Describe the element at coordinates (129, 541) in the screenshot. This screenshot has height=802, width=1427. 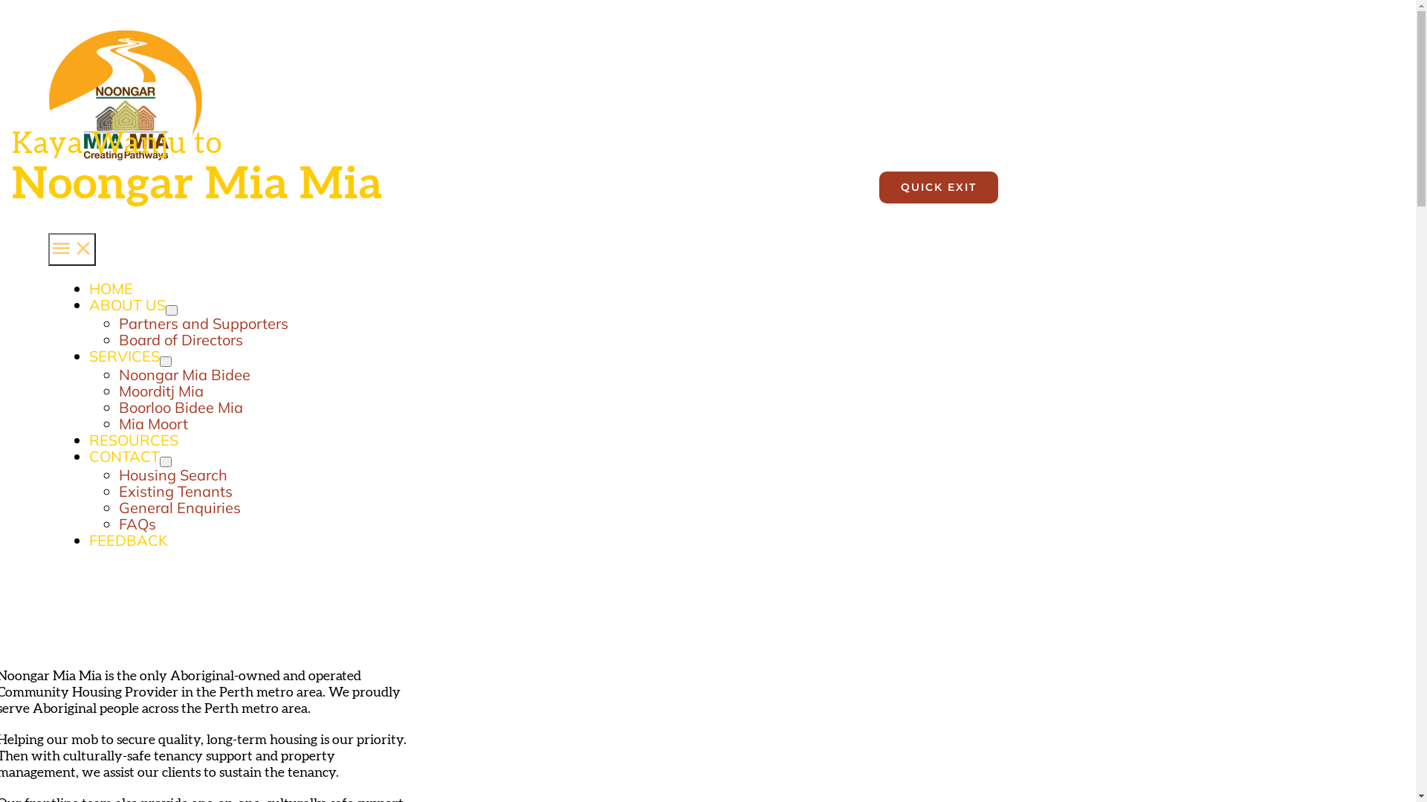
I see `FEEDBACK` at that location.